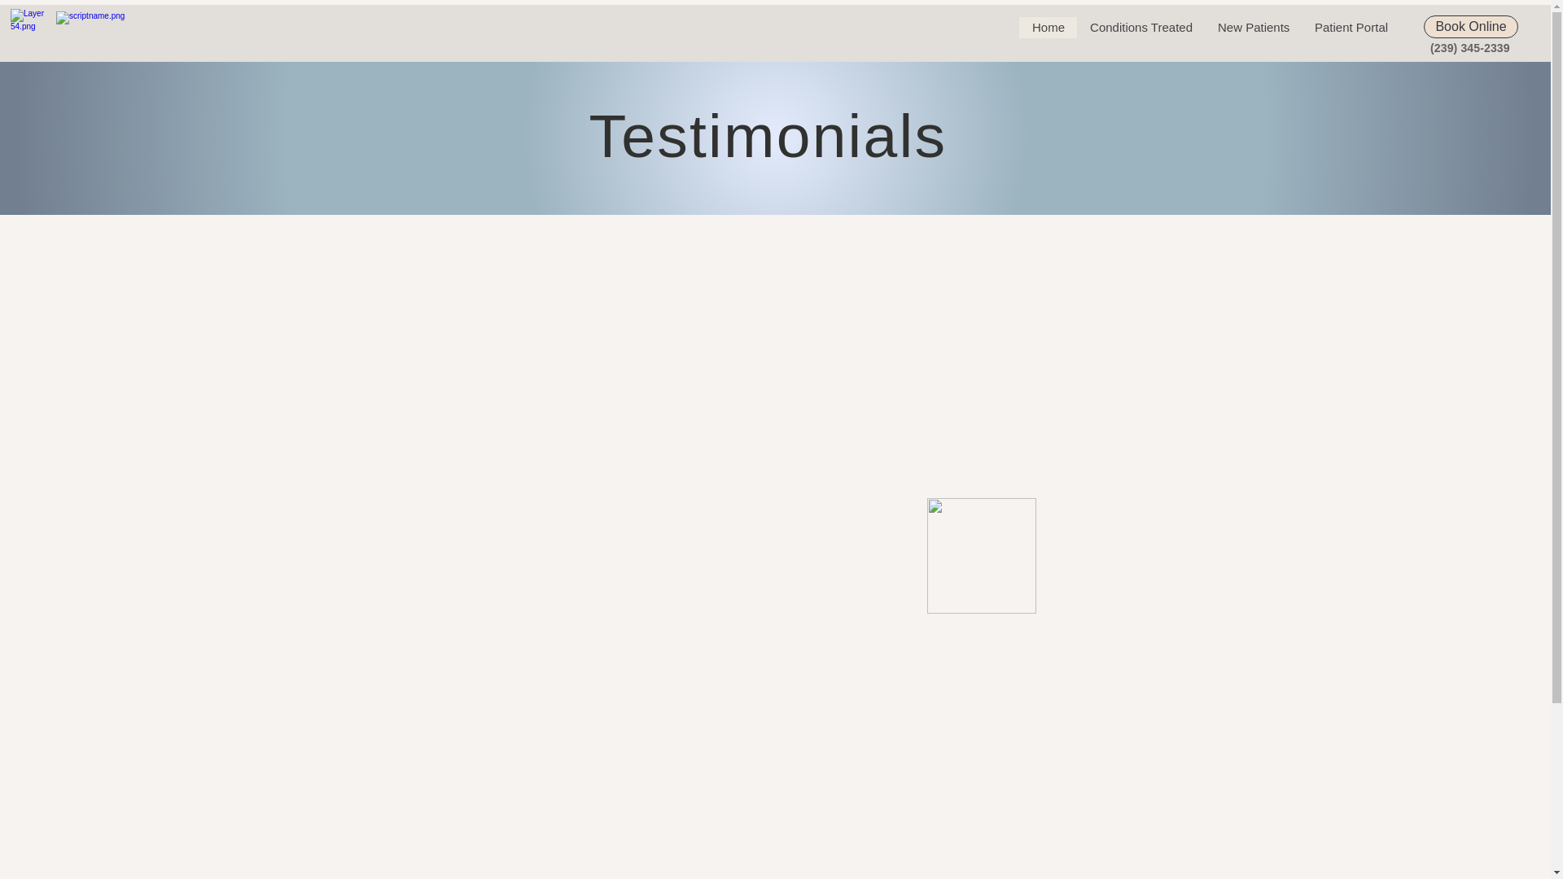 Image resolution: width=1563 pixels, height=879 pixels. I want to click on Conditions Treated, so click(1141, 28).